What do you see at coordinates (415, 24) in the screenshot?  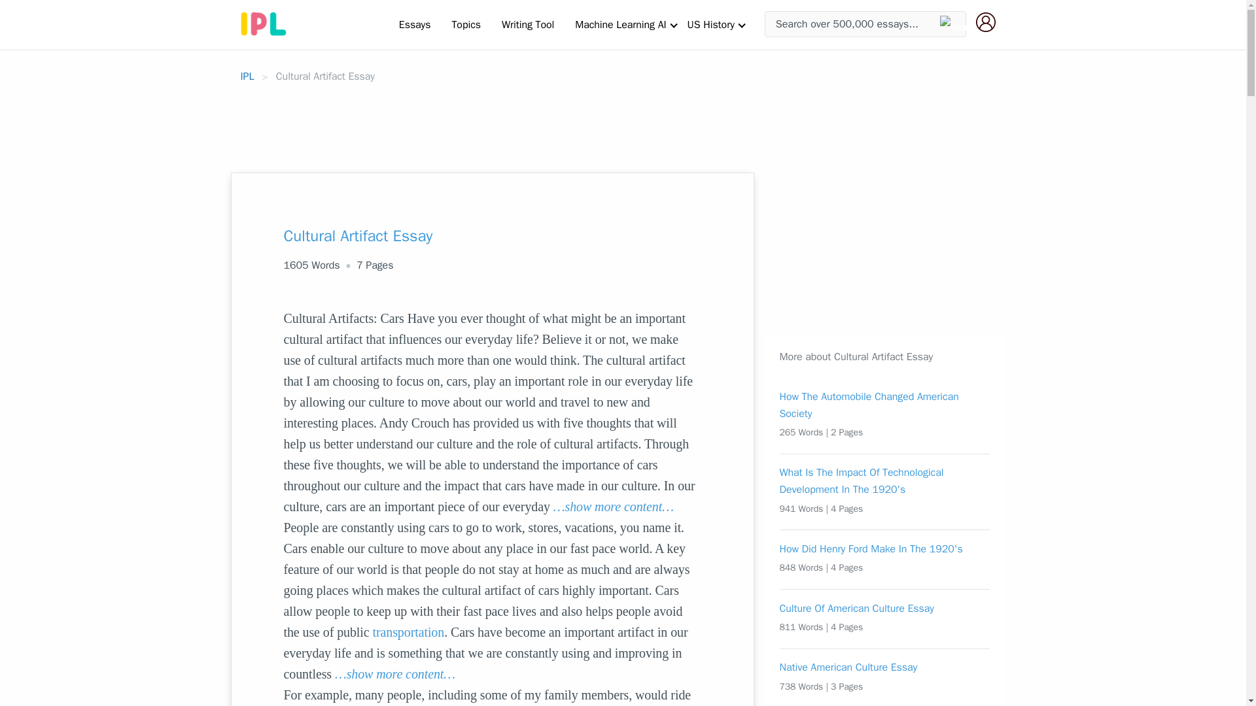 I see `Essays` at bounding box center [415, 24].